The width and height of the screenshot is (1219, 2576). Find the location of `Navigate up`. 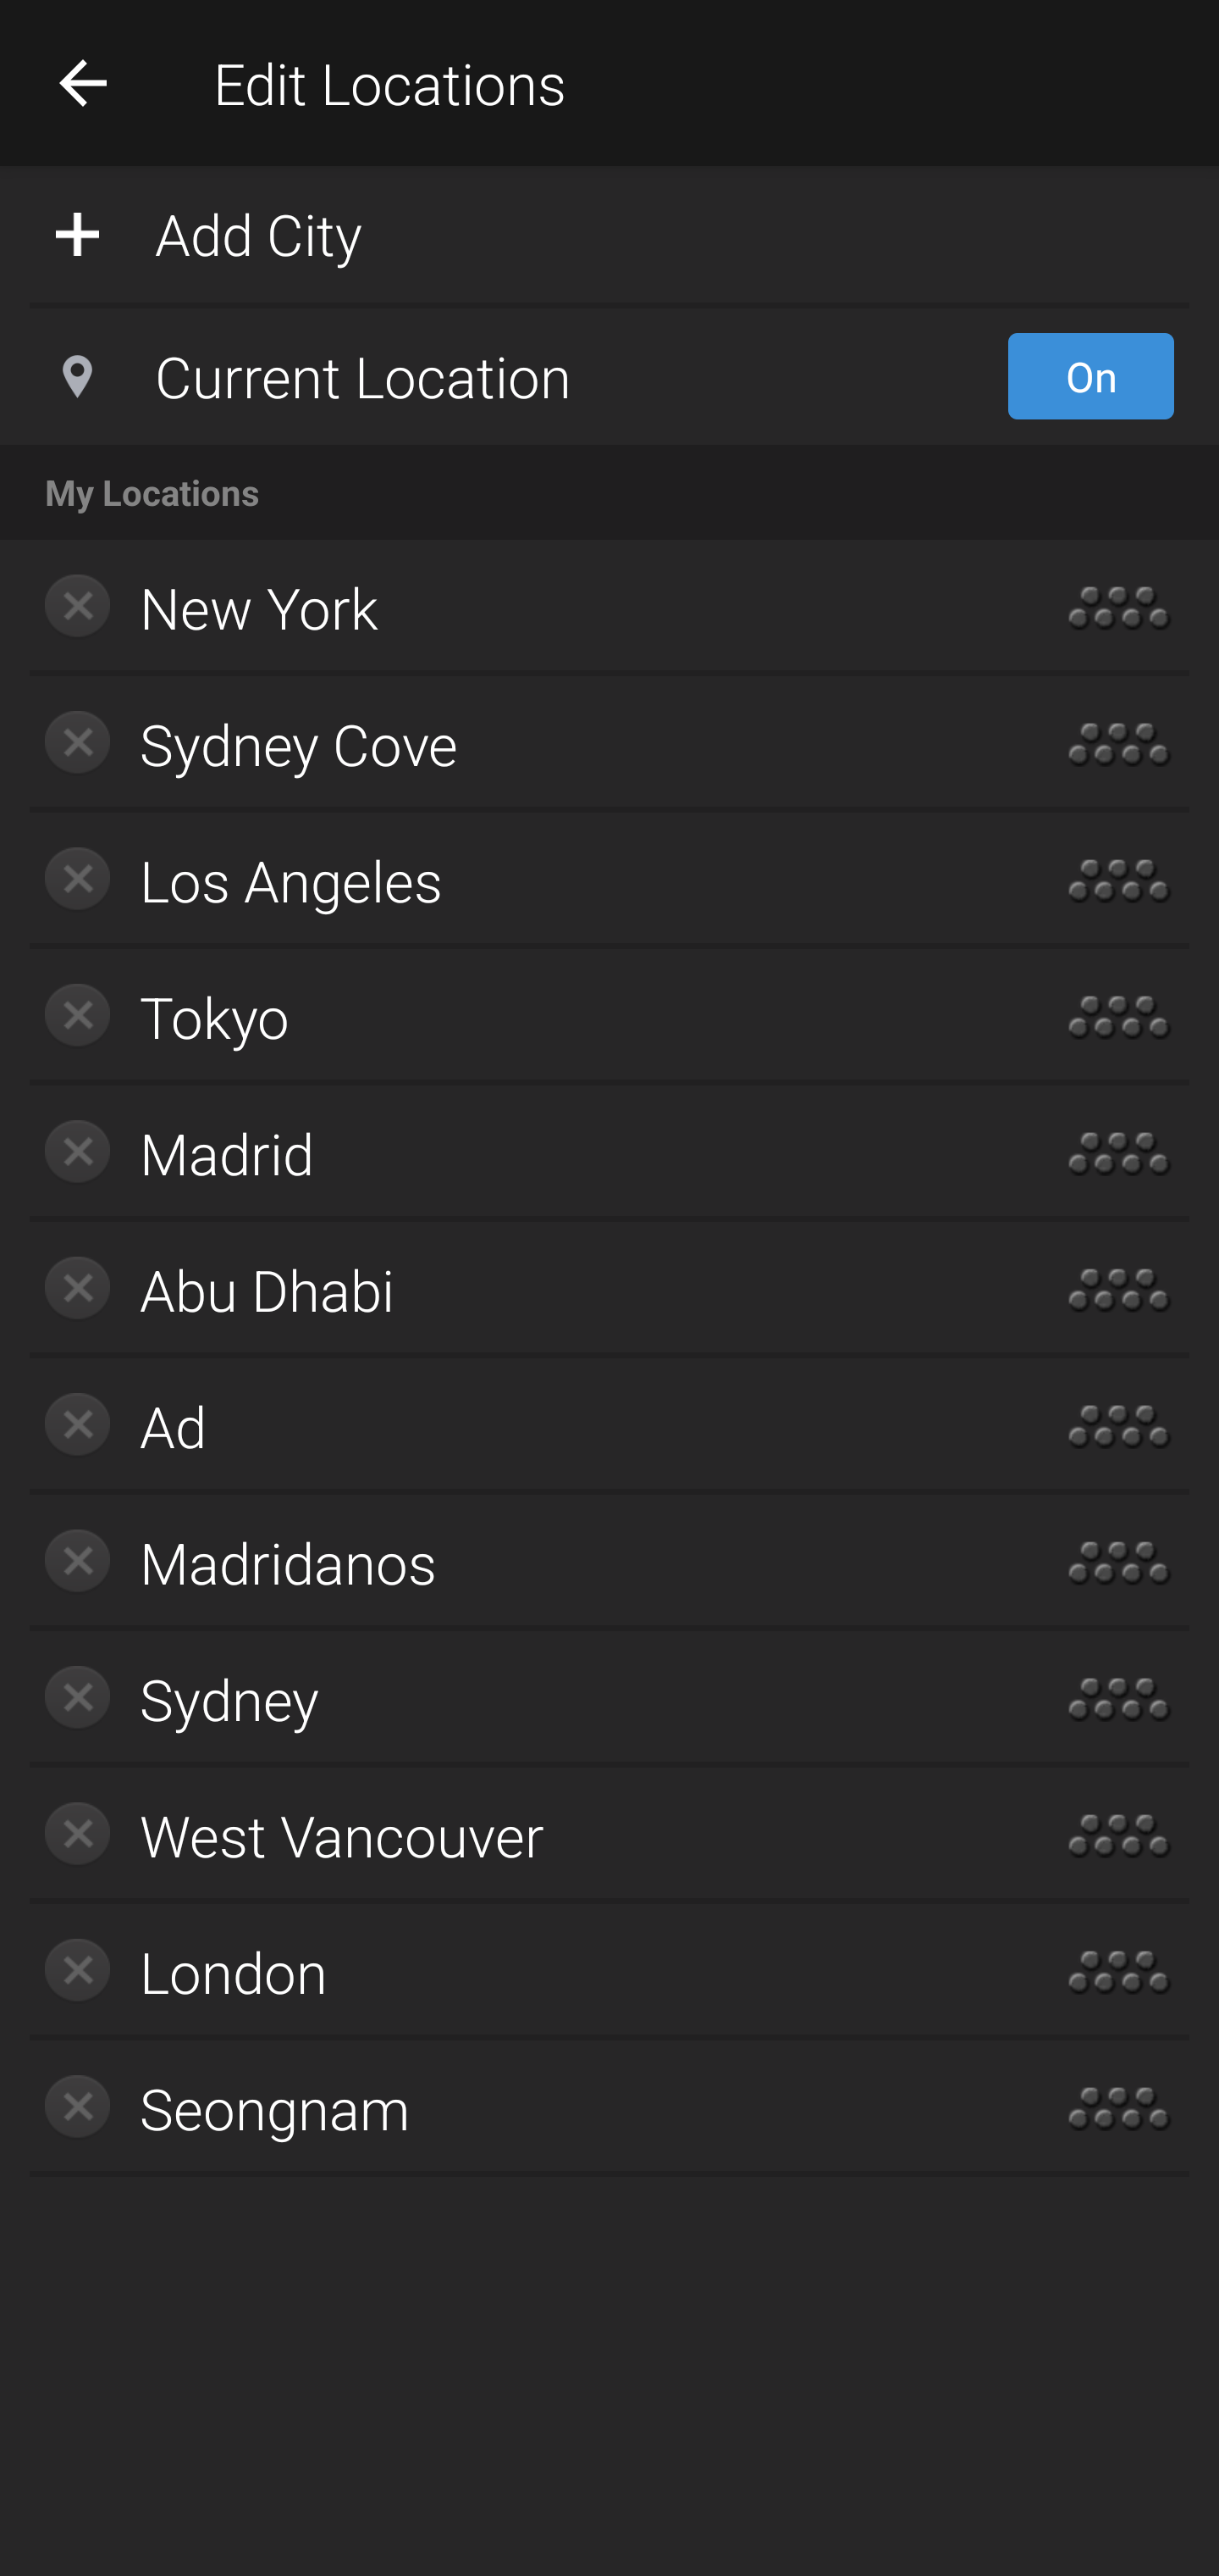

Navigate up is located at coordinates (83, 82).